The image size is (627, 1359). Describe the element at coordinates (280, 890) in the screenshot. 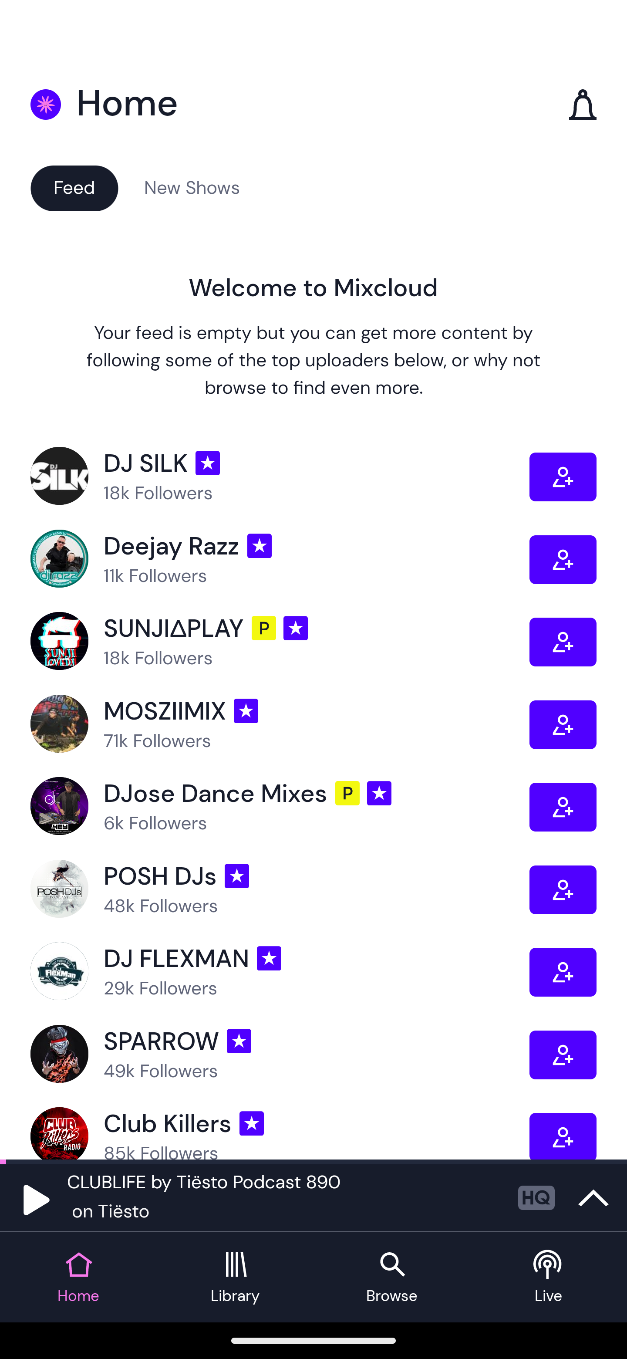

I see `POSH DJs, 48k Followers POSH DJs 48k Followers` at that location.